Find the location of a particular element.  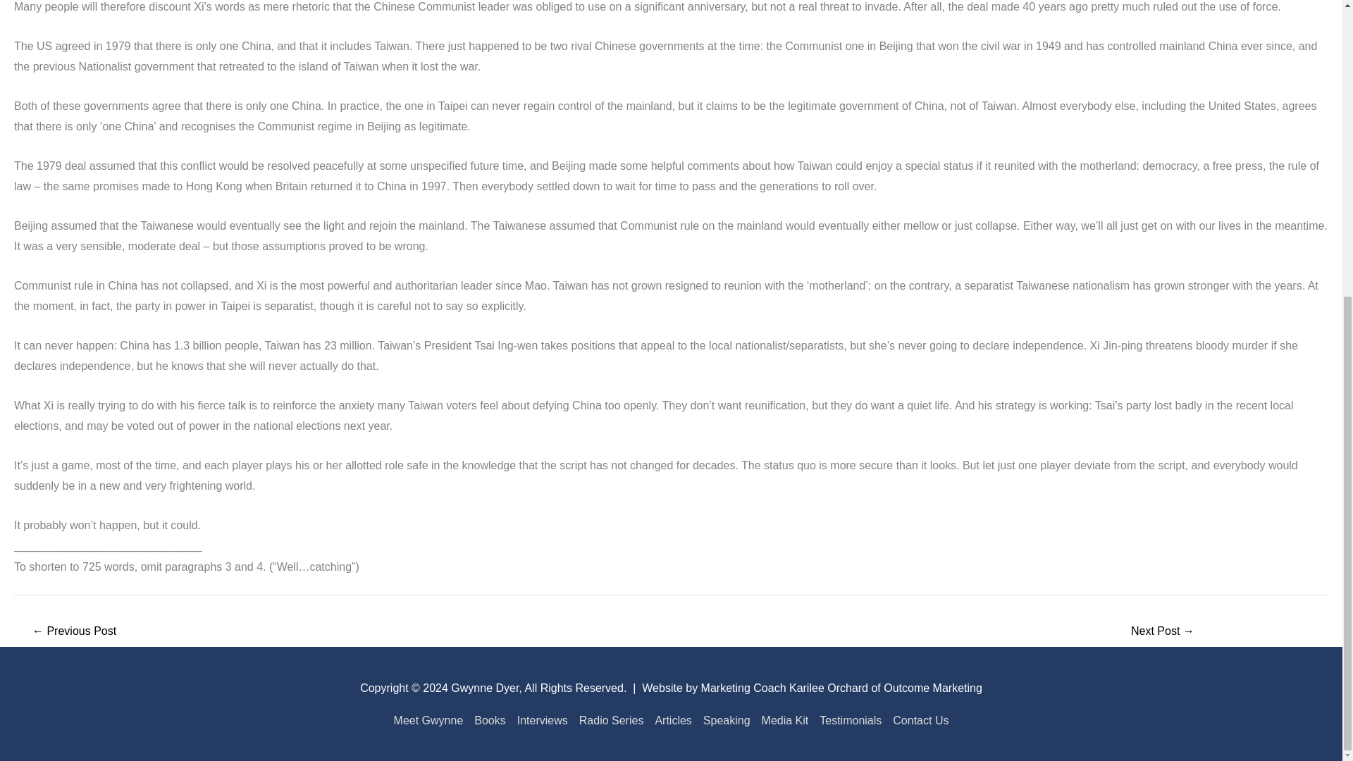

Media Kit is located at coordinates (785, 720).